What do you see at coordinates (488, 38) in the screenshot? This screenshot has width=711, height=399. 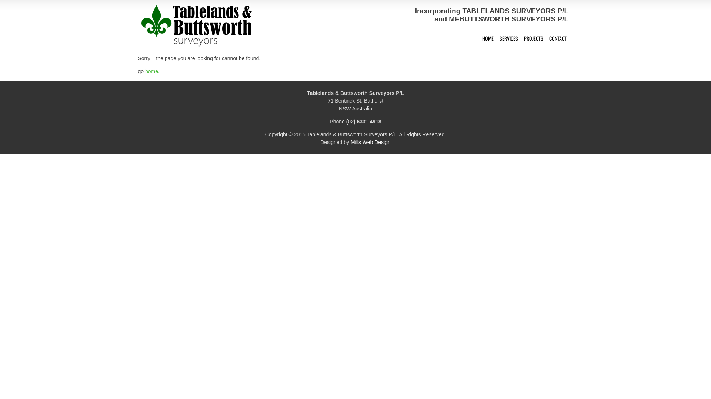 I see `HOME` at bounding box center [488, 38].